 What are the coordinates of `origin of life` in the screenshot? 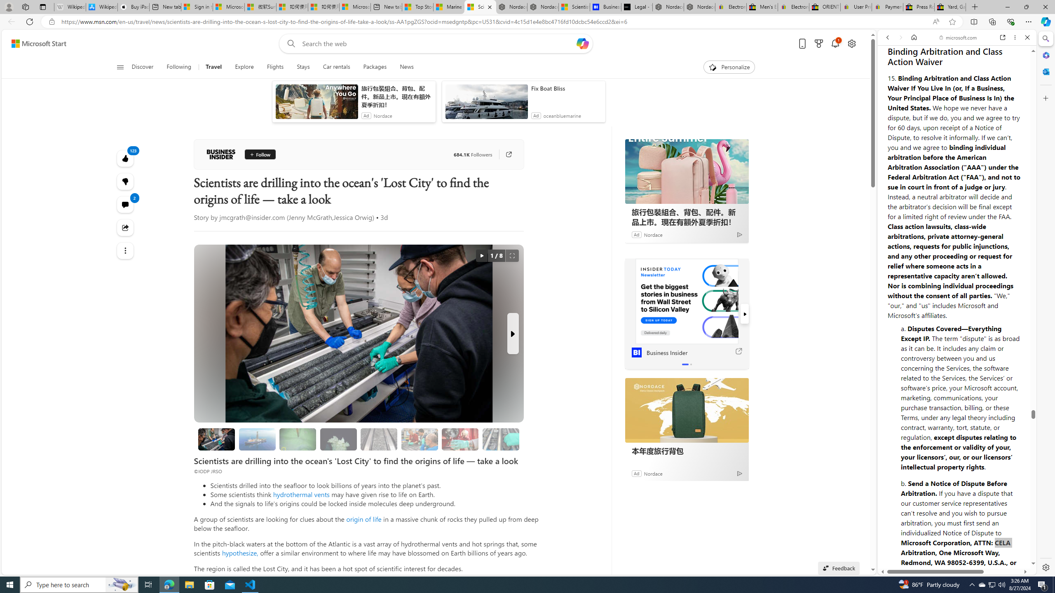 It's located at (363, 519).